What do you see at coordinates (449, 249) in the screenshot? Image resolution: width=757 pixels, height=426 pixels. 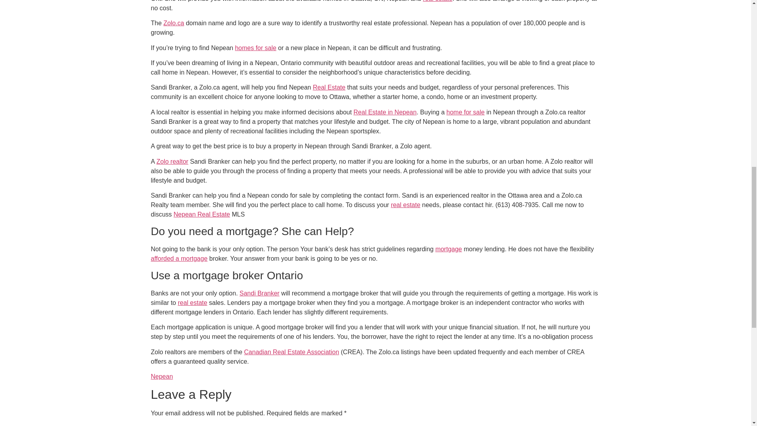 I see `mortgage` at bounding box center [449, 249].